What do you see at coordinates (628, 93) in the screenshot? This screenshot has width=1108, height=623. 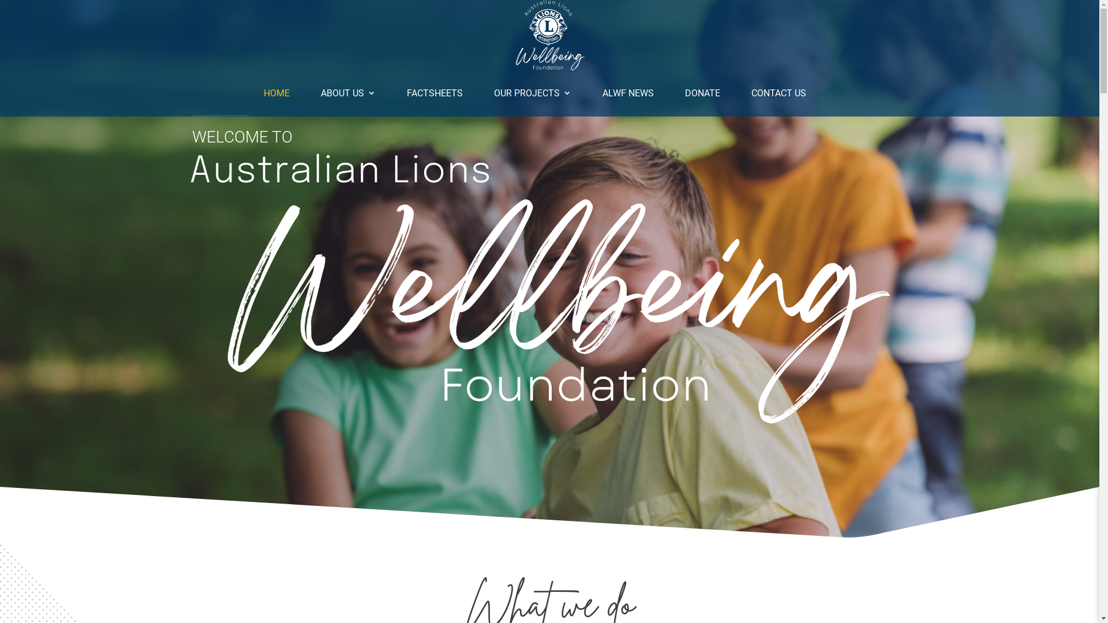 I see `ALWF NEWS` at bounding box center [628, 93].